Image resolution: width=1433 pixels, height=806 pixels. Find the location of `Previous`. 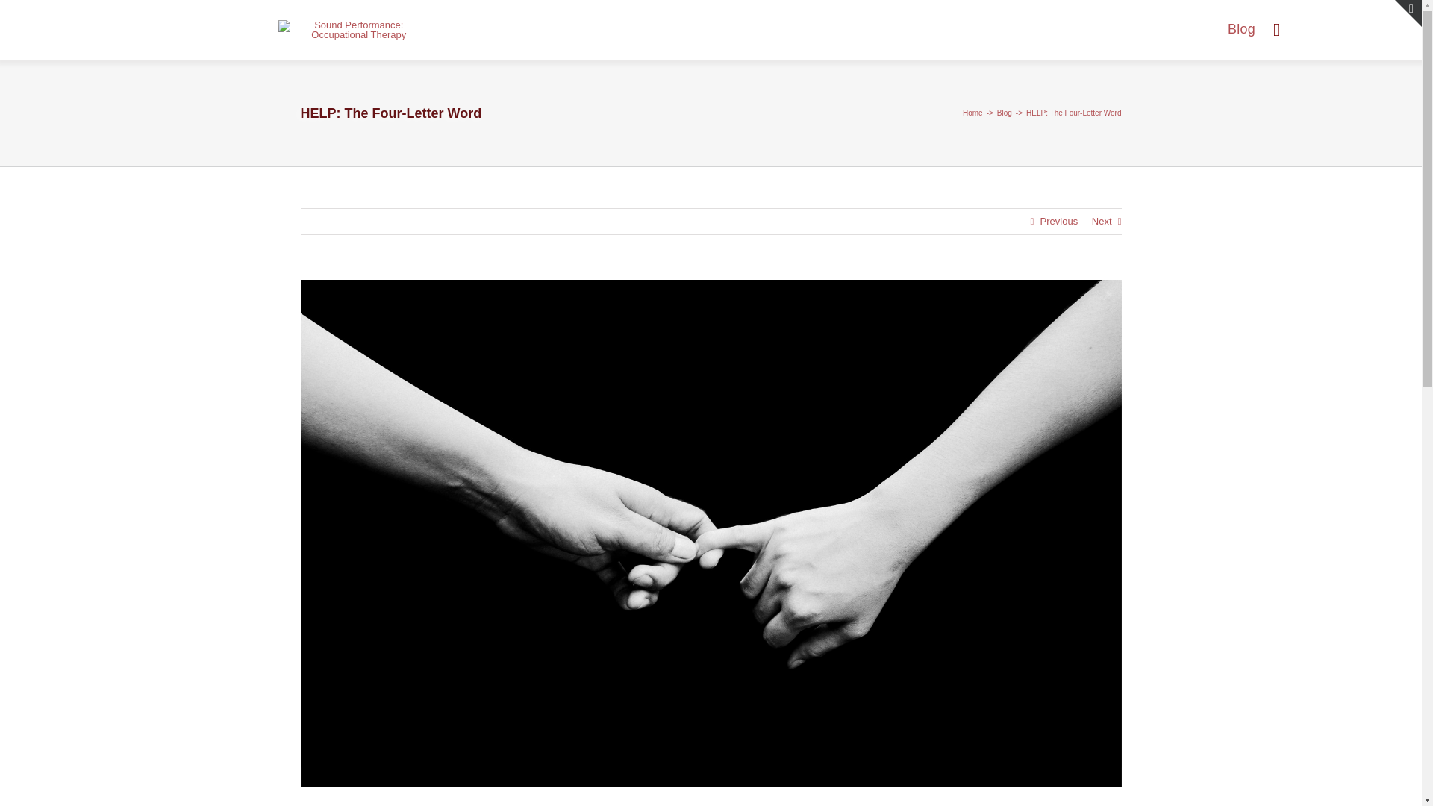

Previous is located at coordinates (1059, 221).